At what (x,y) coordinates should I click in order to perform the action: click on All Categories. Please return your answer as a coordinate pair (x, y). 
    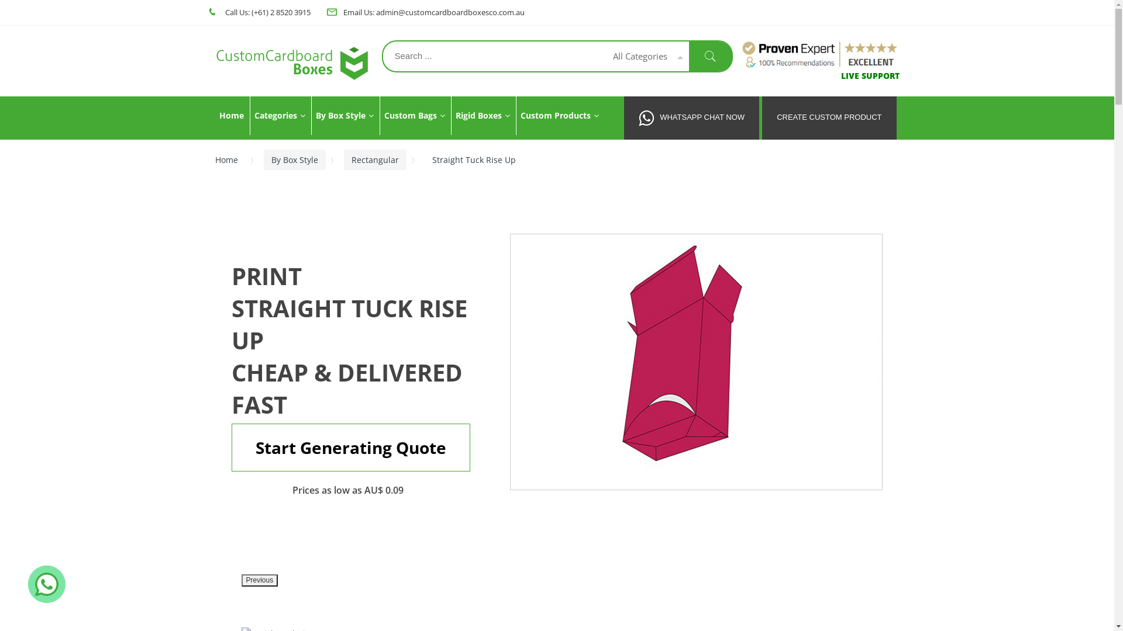
    Looking at the image, I should click on (643, 56).